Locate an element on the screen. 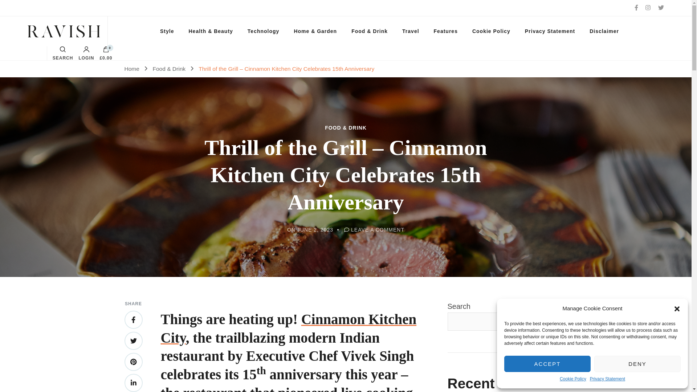  Technology is located at coordinates (264, 31).